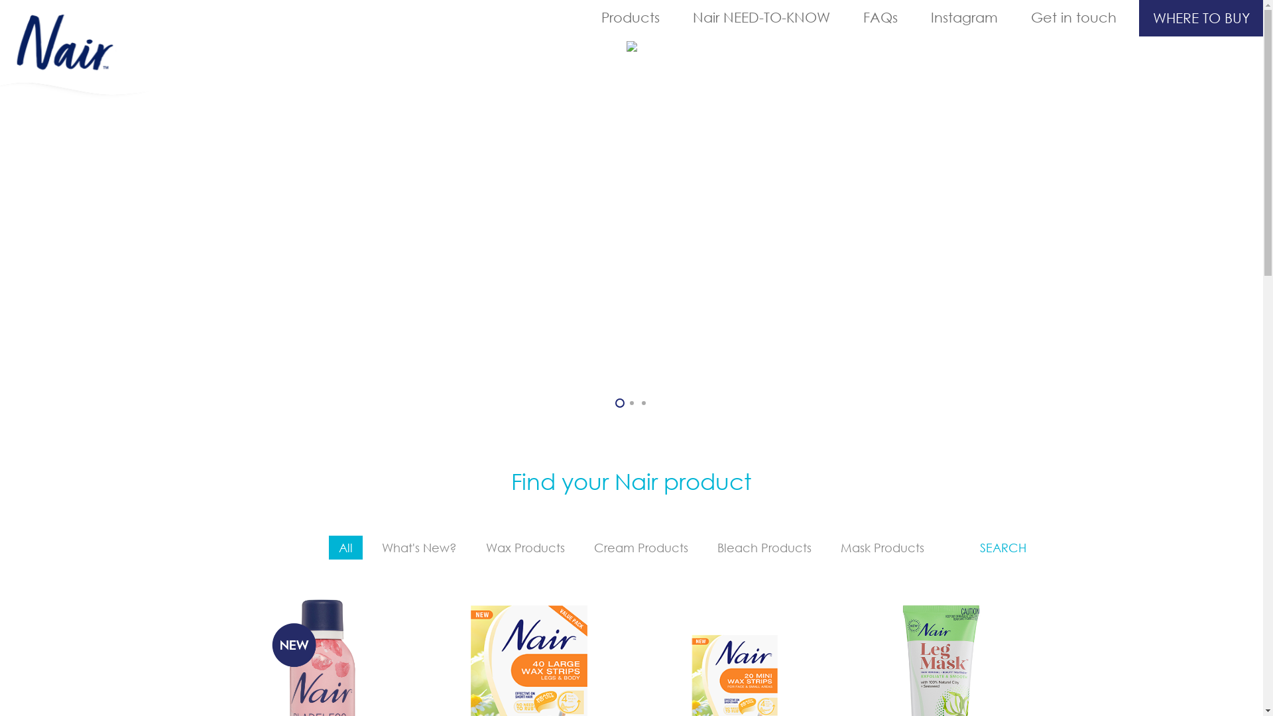  What do you see at coordinates (641, 548) in the screenshot?
I see `Cream Products` at bounding box center [641, 548].